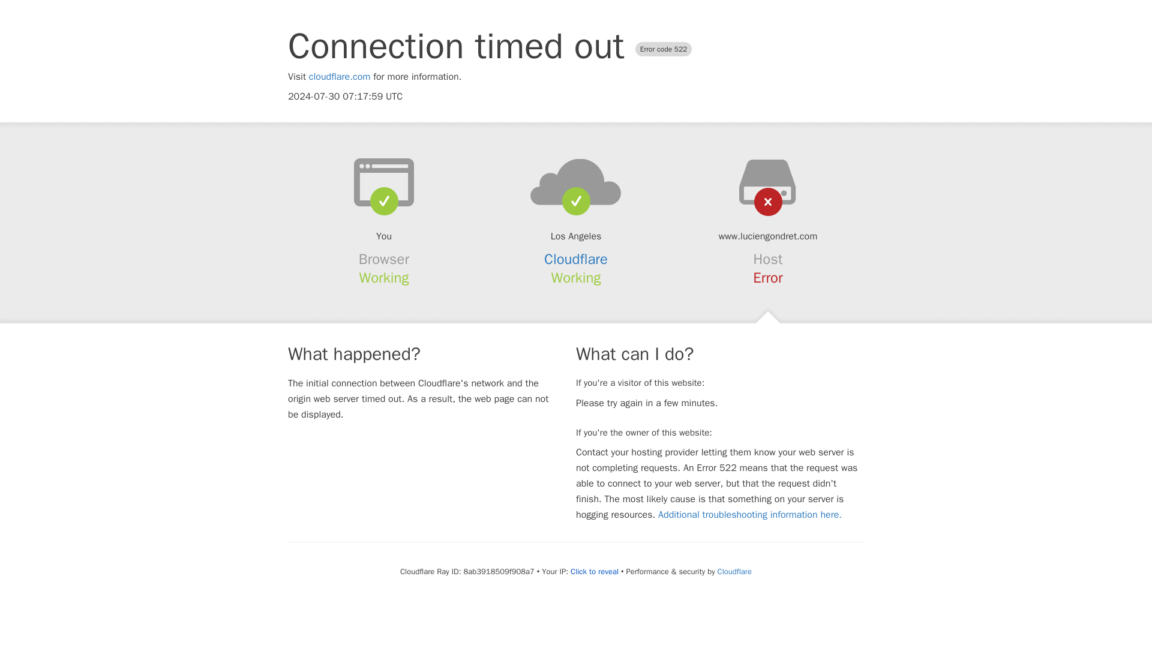  Describe the element at coordinates (594, 571) in the screenshot. I see `Click to reveal` at that location.